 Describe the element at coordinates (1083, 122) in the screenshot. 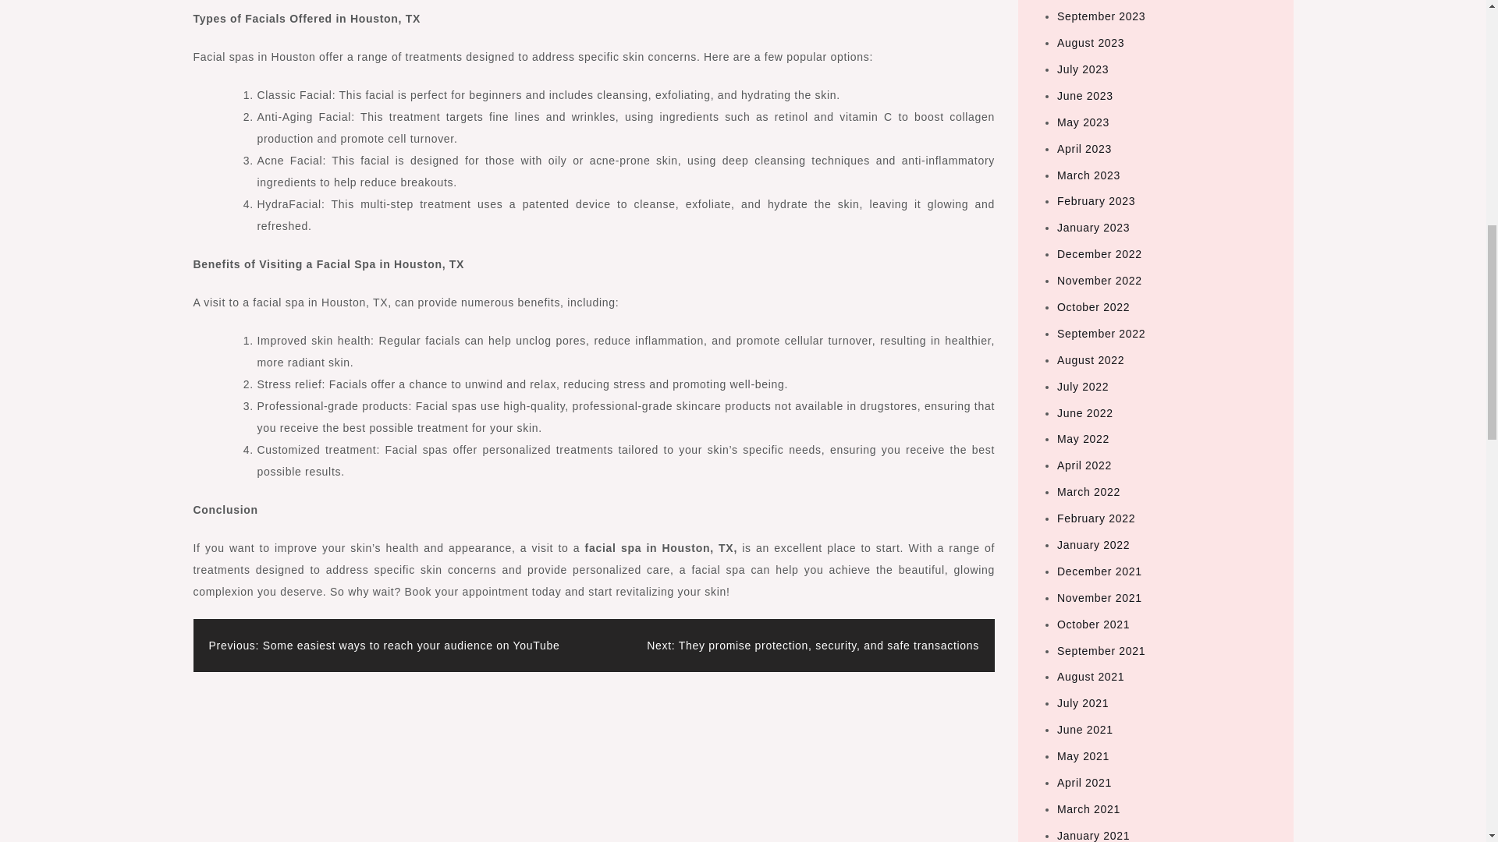

I see `May 2023` at that location.